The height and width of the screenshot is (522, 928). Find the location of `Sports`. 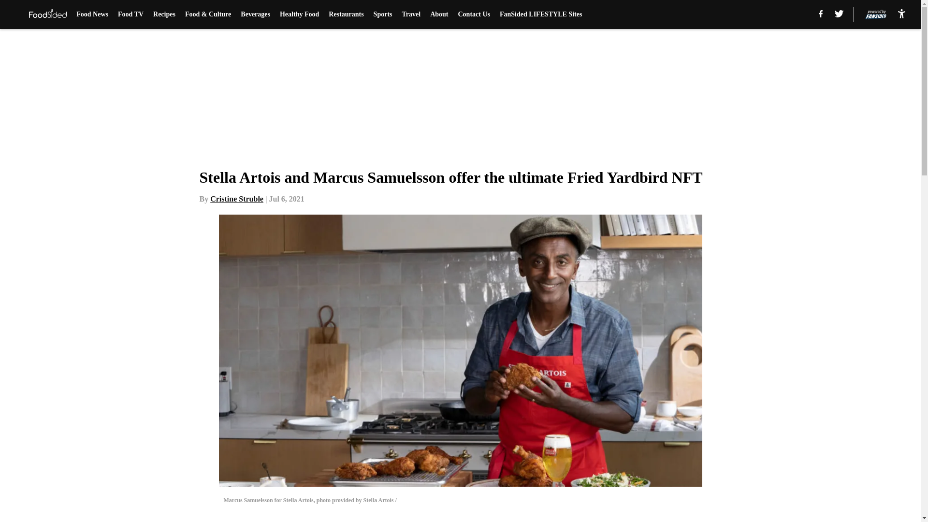

Sports is located at coordinates (383, 14).